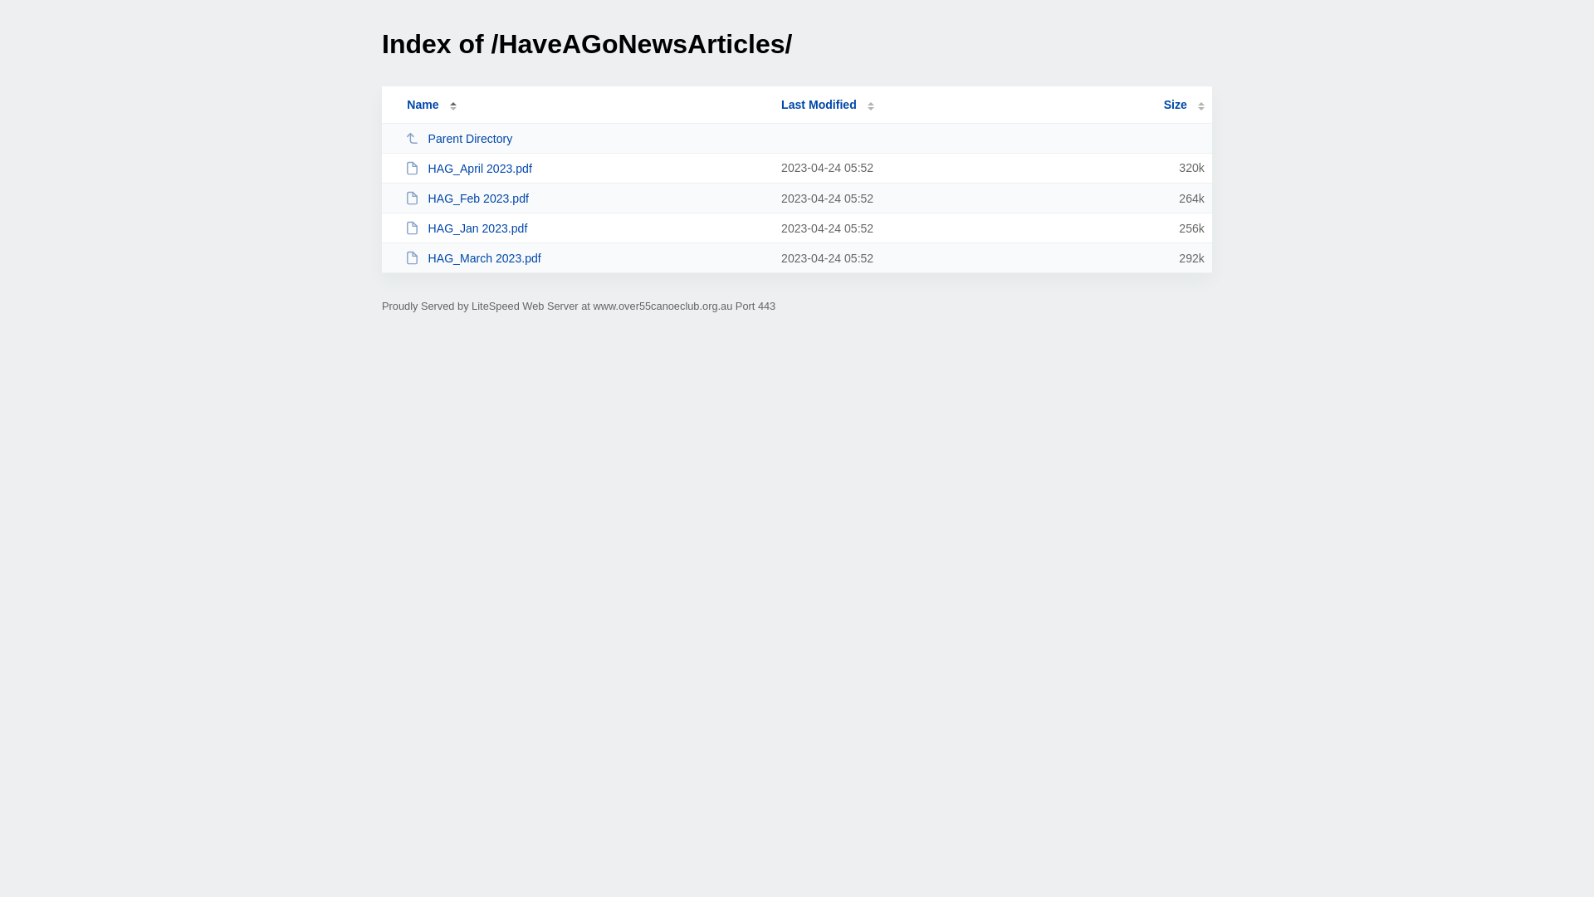 Image resolution: width=1594 pixels, height=897 pixels. I want to click on Size, so click(1184, 105).